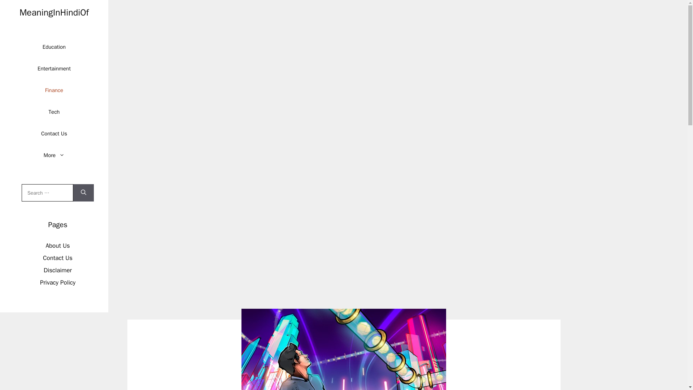  What do you see at coordinates (54, 47) in the screenshot?
I see `Education` at bounding box center [54, 47].